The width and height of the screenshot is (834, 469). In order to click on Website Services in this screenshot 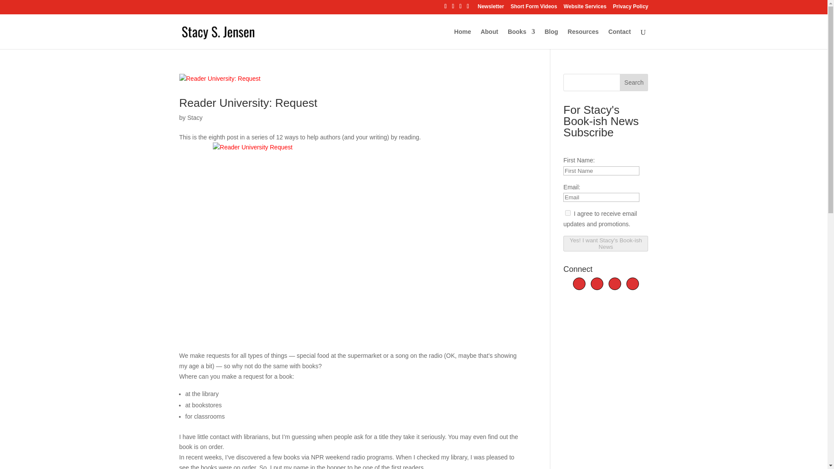, I will do `click(585, 8)`.